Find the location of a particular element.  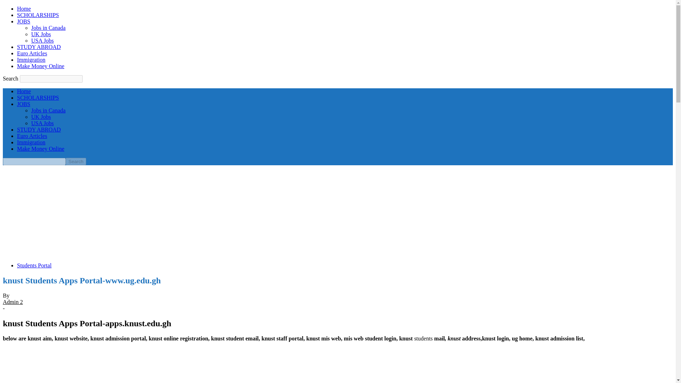

SCHOLARSHIPS is located at coordinates (38, 98).